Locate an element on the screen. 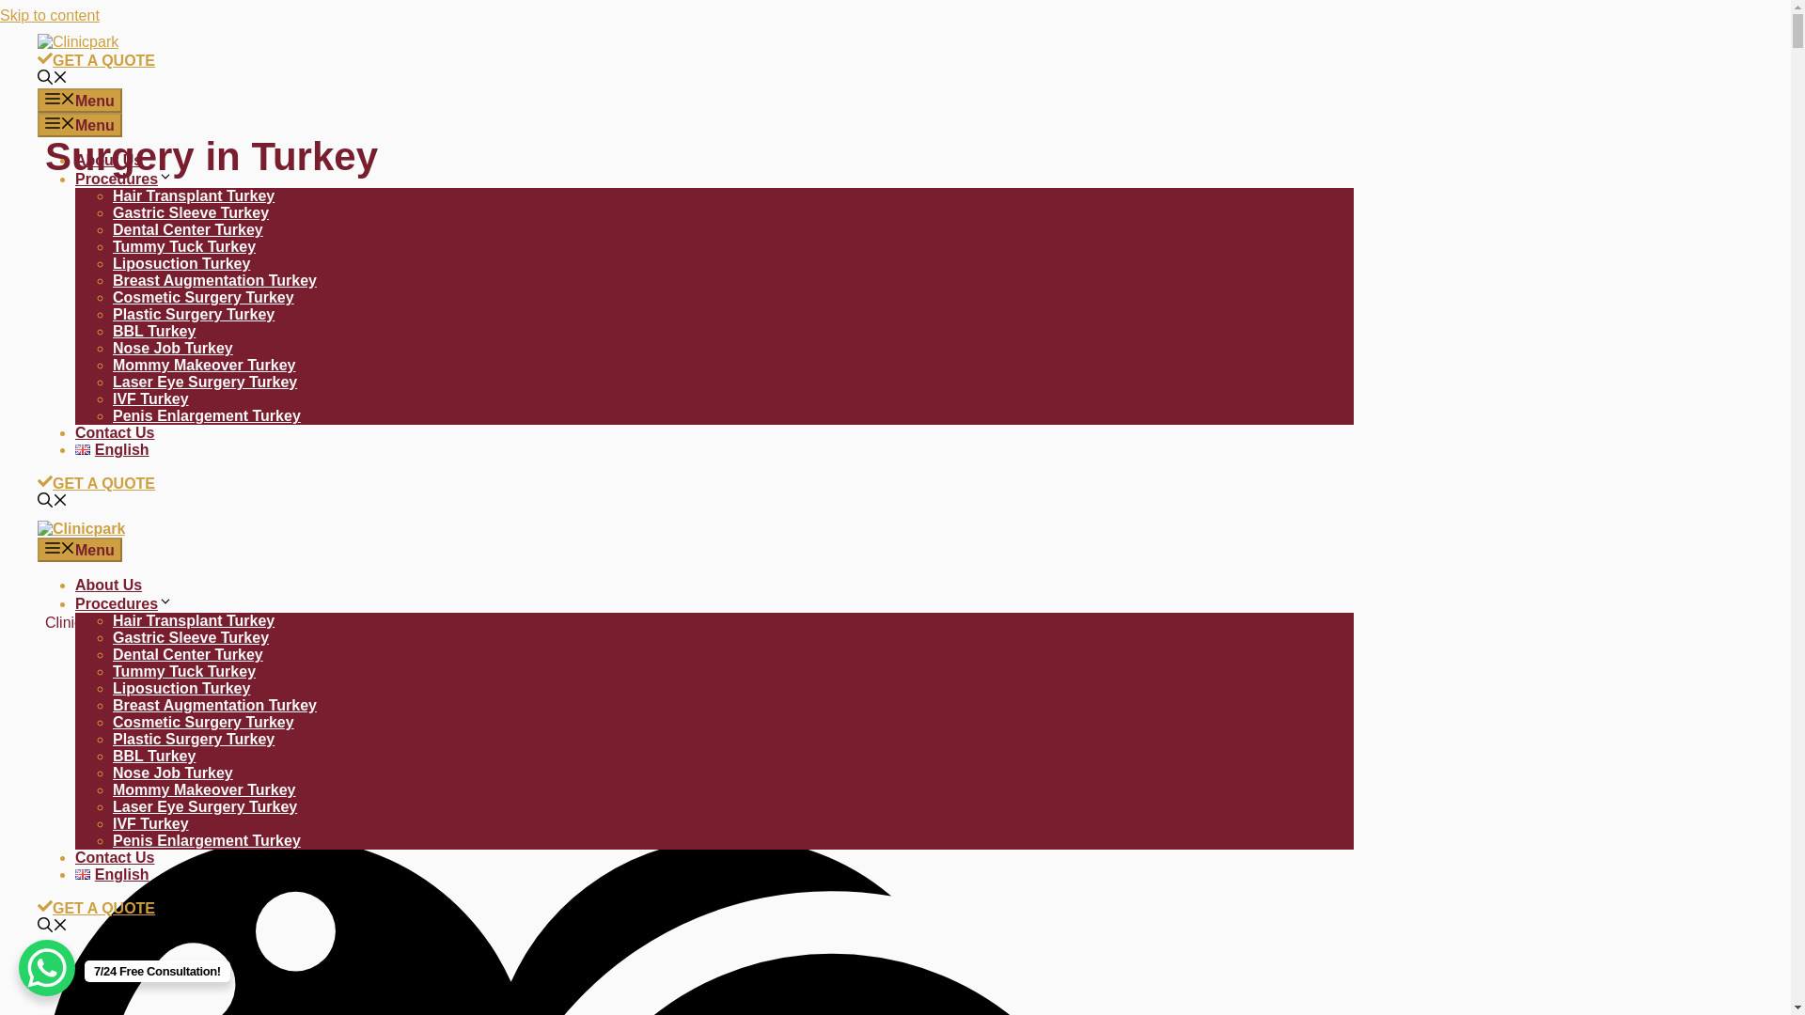 This screenshot has height=1015, width=1805. Plastic Surgery Turkey is located at coordinates (193, 739).